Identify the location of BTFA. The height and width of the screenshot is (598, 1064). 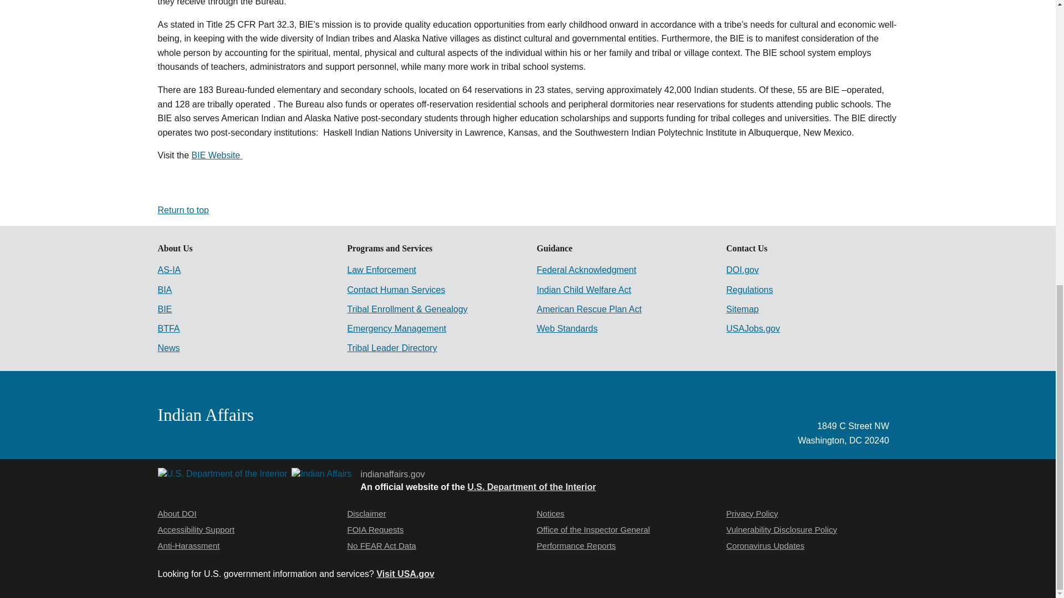
(168, 328).